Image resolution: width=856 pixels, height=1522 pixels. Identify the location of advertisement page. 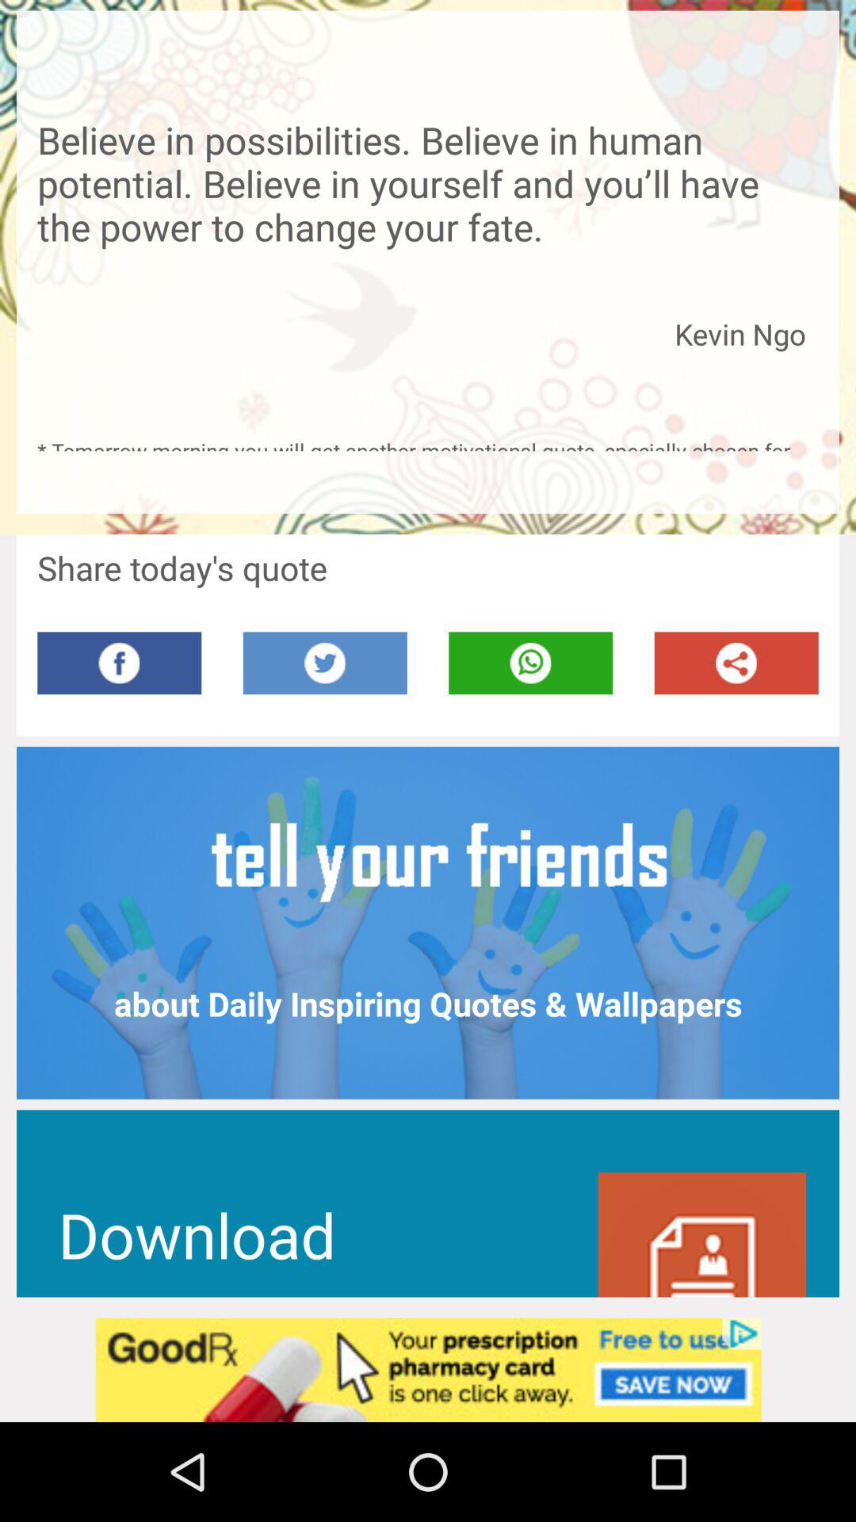
(428, 1370).